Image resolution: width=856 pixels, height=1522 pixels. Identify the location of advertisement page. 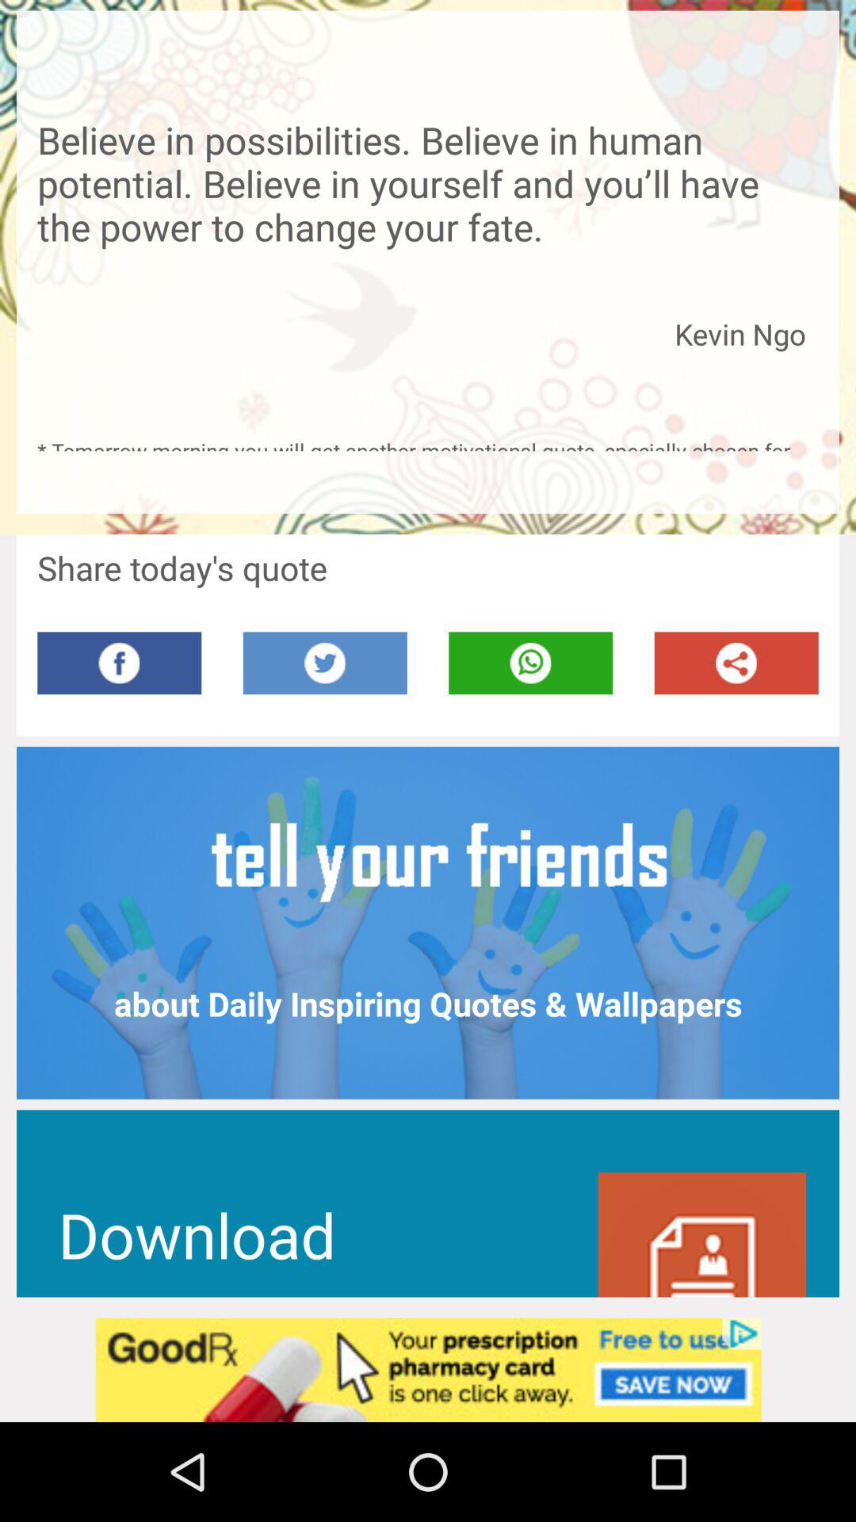
(428, 1370).